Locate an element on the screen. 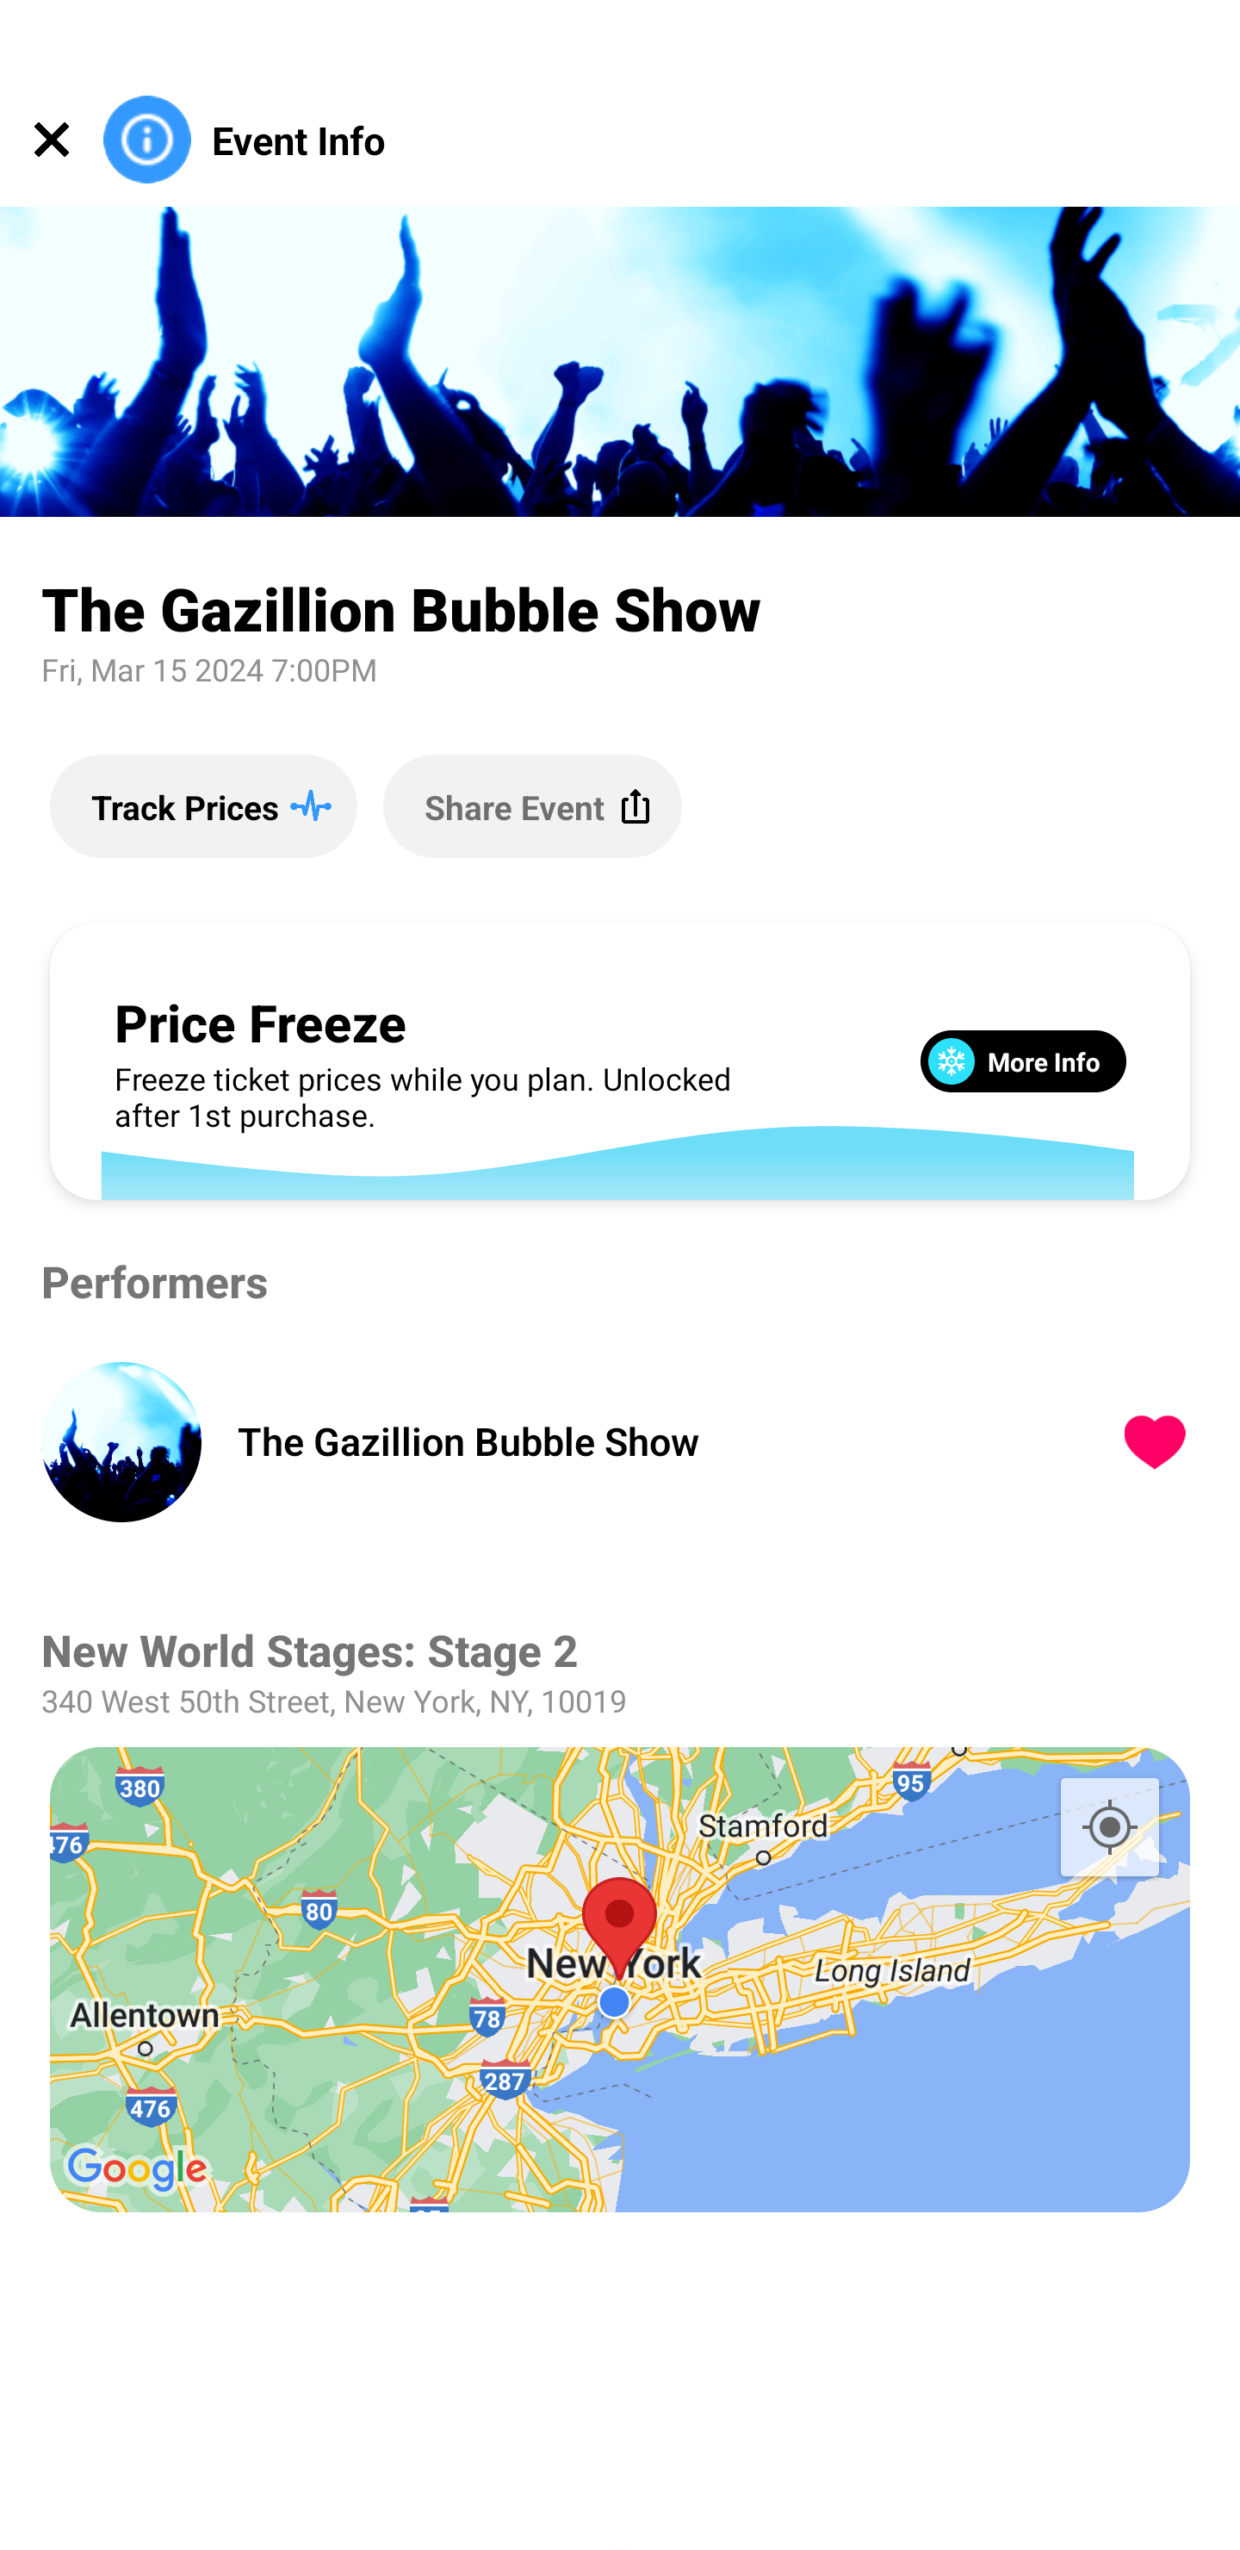 This screenshot has width=1240, height=2550. The Gazillion Bubble Show is located at coordinates (641, 1441).